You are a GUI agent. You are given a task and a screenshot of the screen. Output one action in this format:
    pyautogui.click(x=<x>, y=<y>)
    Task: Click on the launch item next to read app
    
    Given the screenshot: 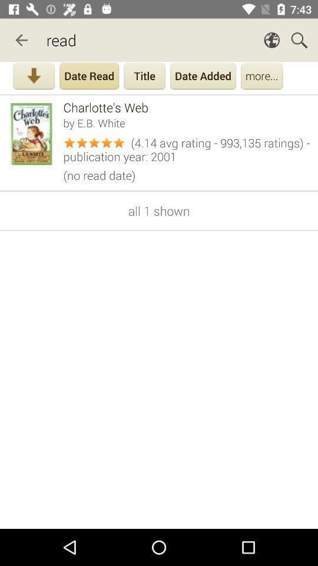 What is the action you would take?
    pyautogui.click(x=21, y=40)
    